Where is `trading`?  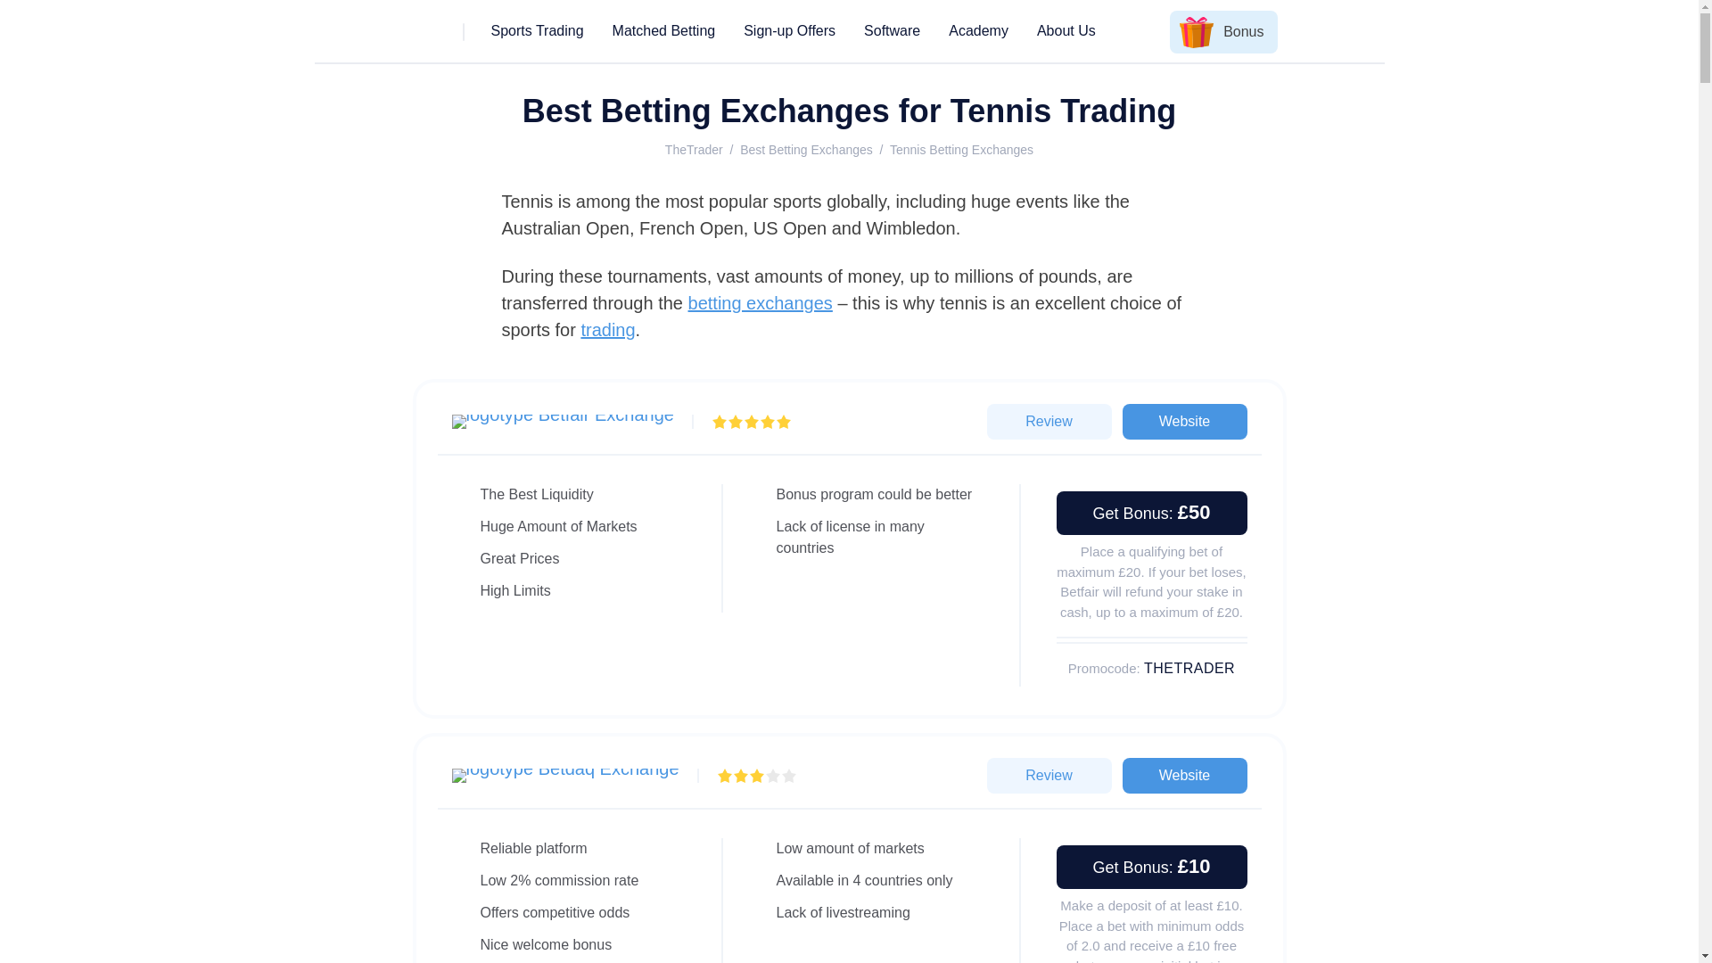
trading is located at coordinates (607, 330).